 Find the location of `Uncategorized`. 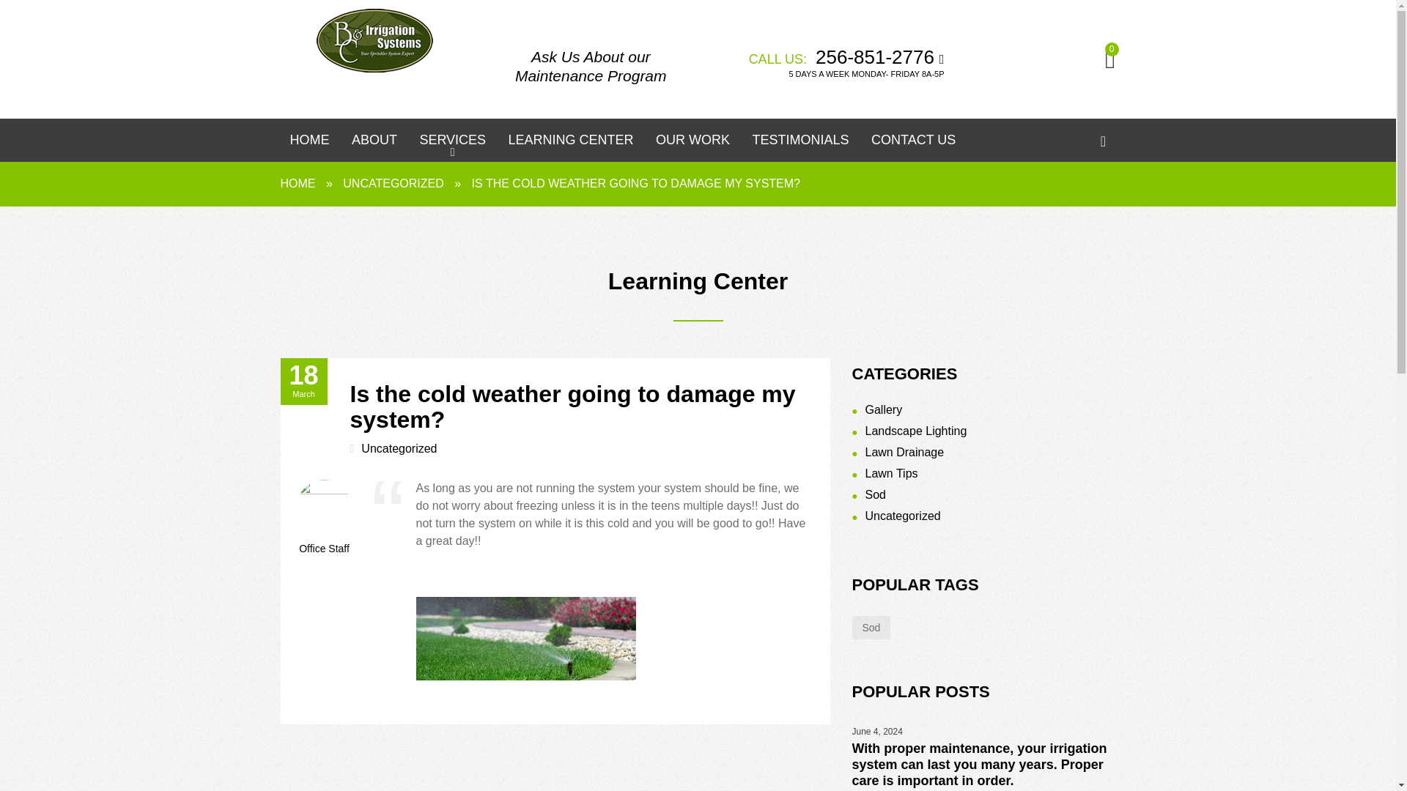

Uncategorized is located at coordinates (399, 448).